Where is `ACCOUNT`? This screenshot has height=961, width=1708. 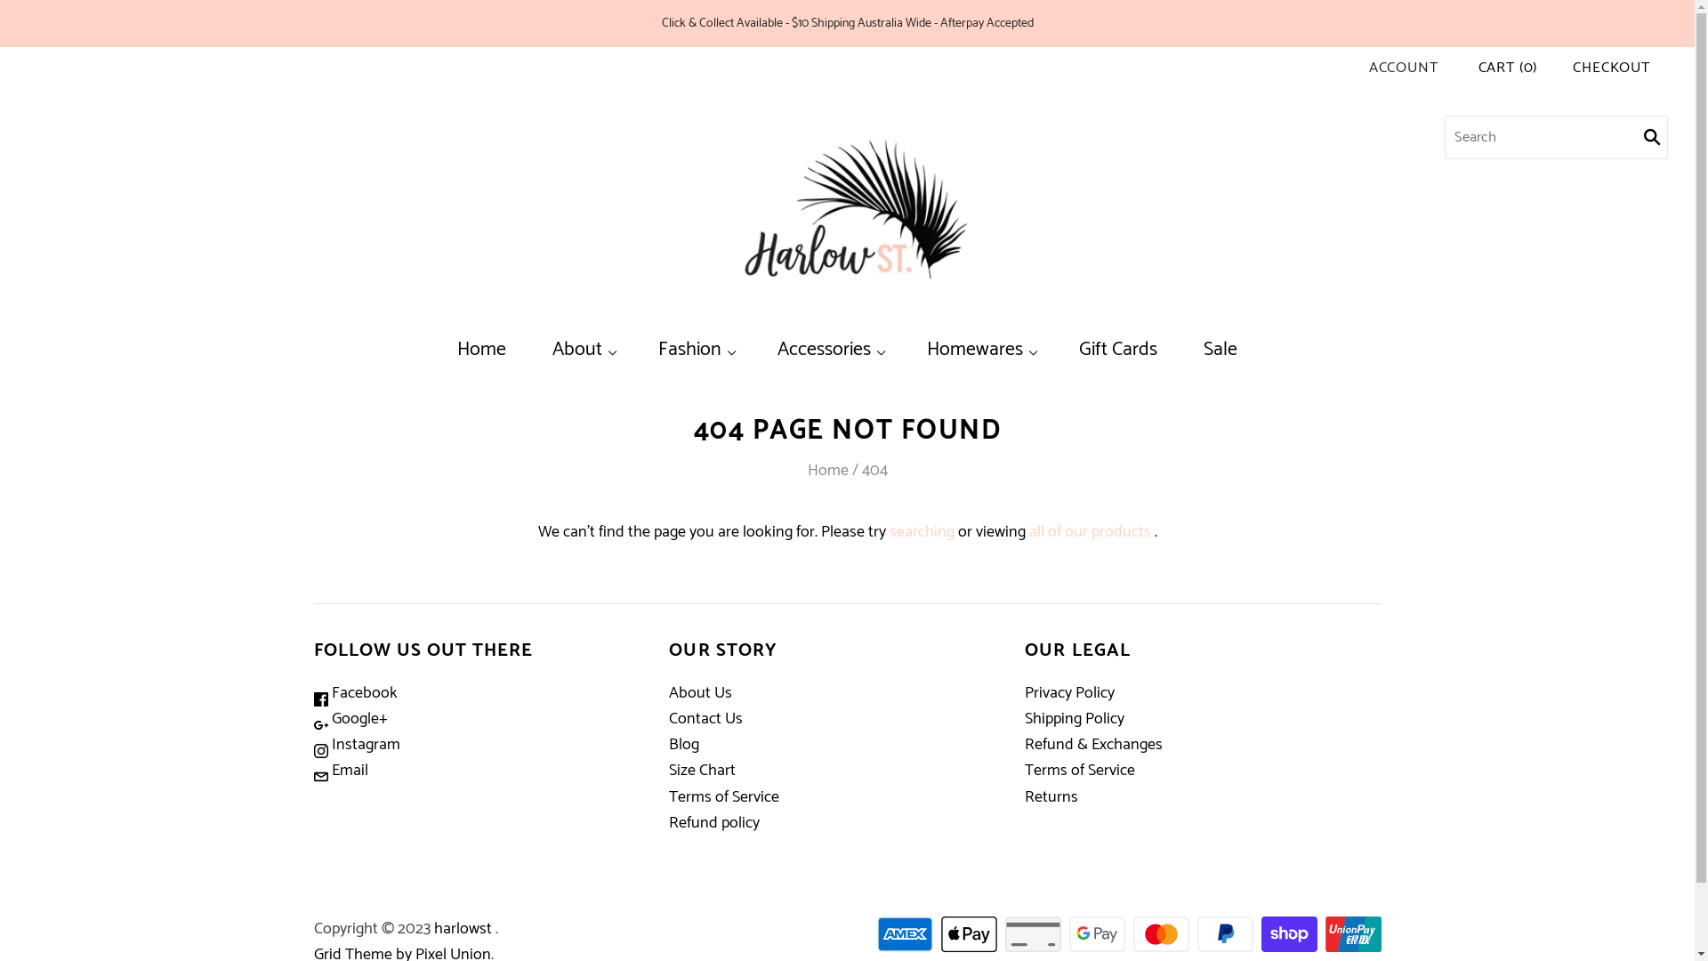 ACCOUNT is located at coordinates (1404, 68).